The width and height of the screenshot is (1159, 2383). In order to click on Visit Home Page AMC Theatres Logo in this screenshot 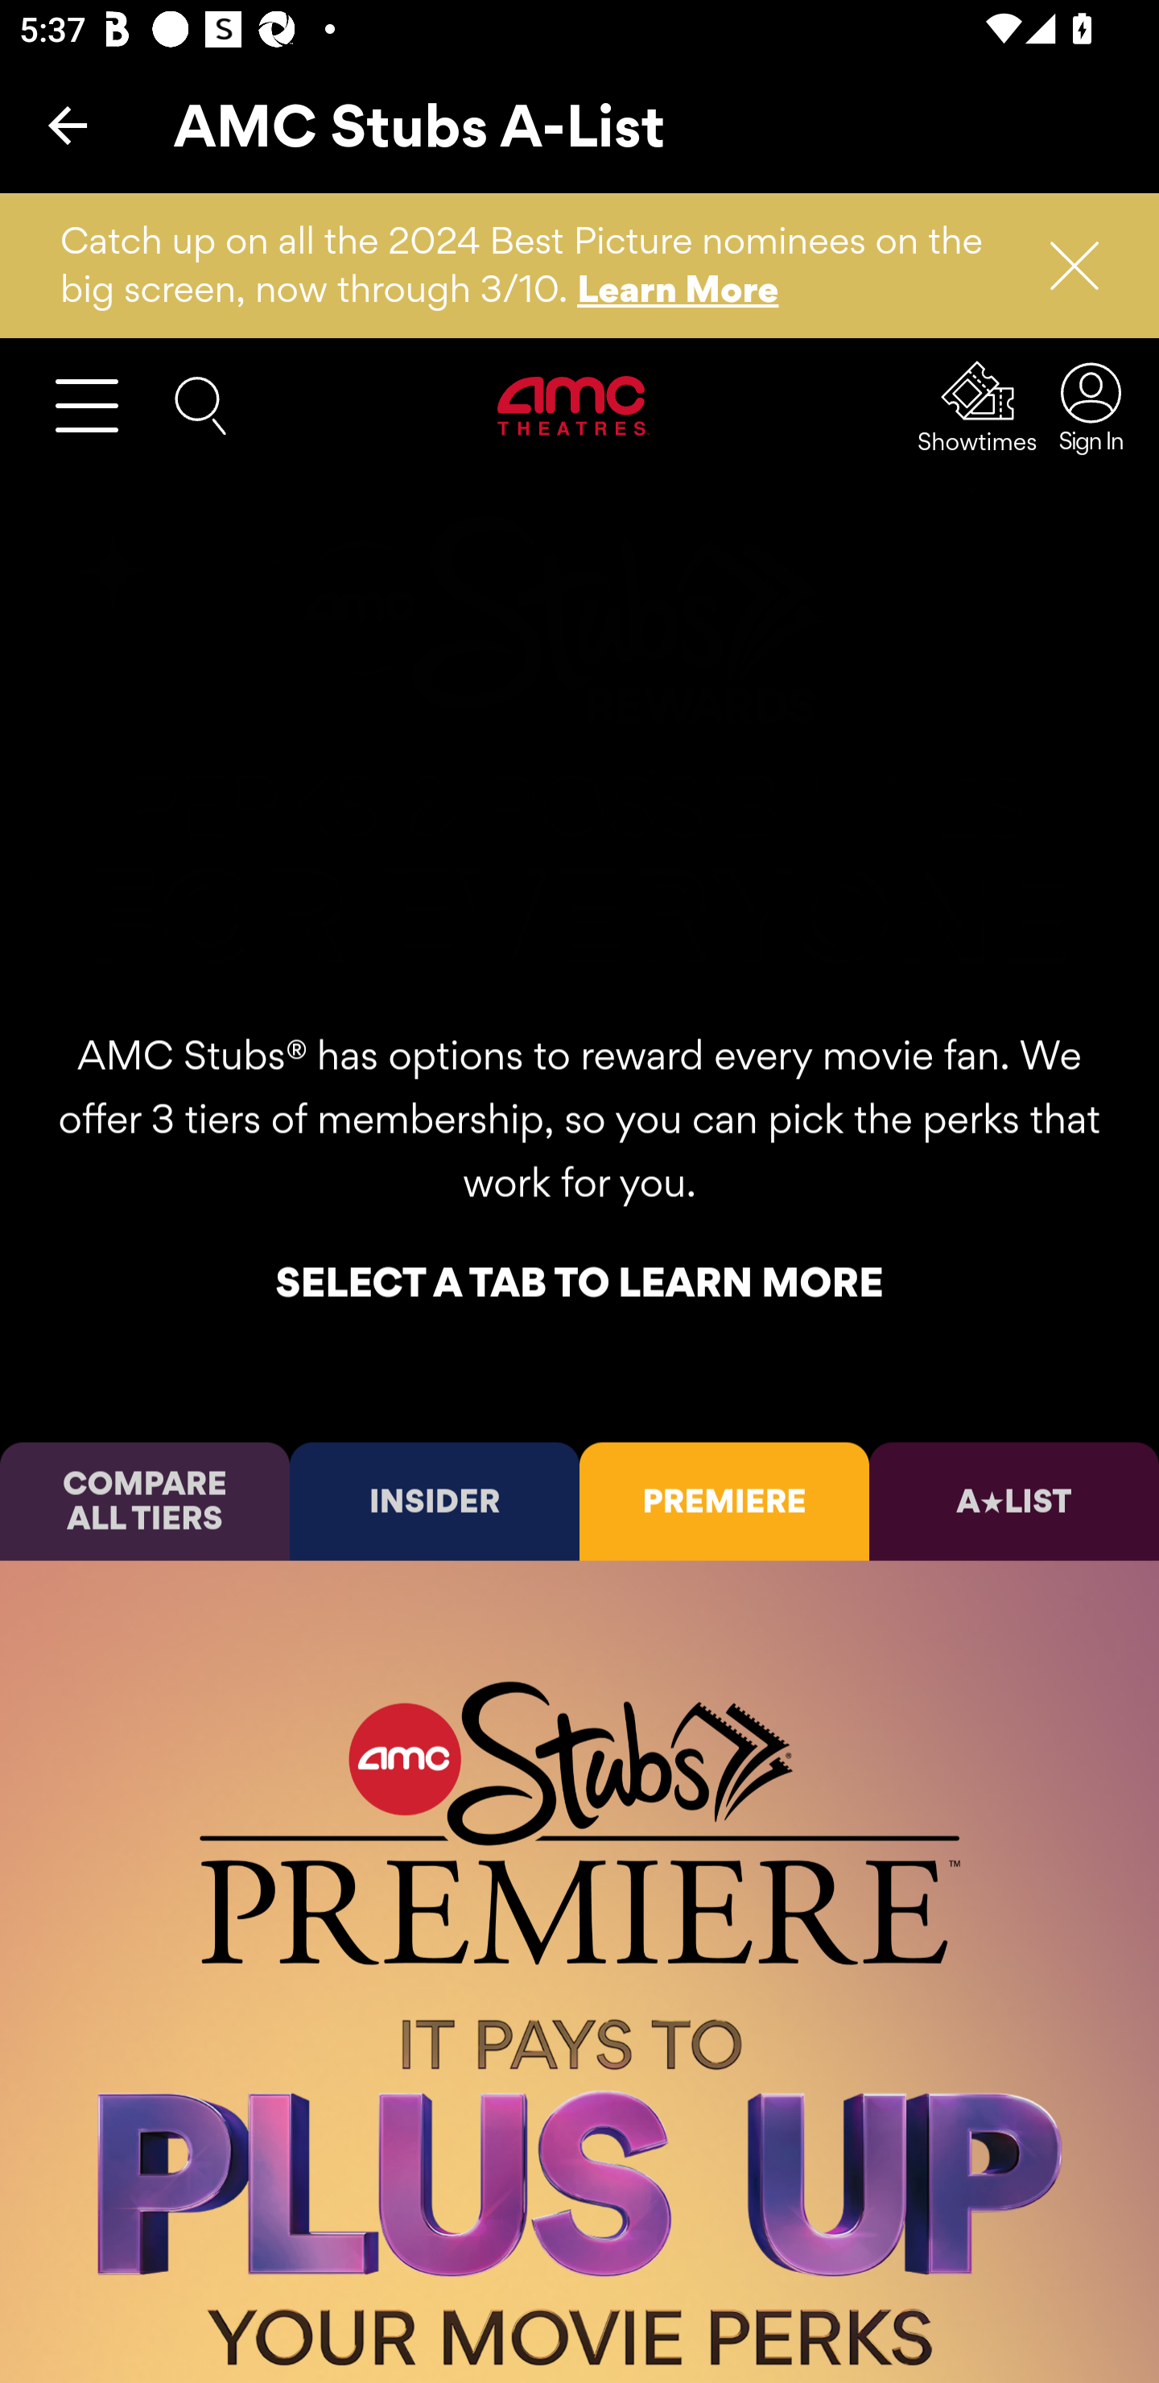, I will do `click(574, 404)`.